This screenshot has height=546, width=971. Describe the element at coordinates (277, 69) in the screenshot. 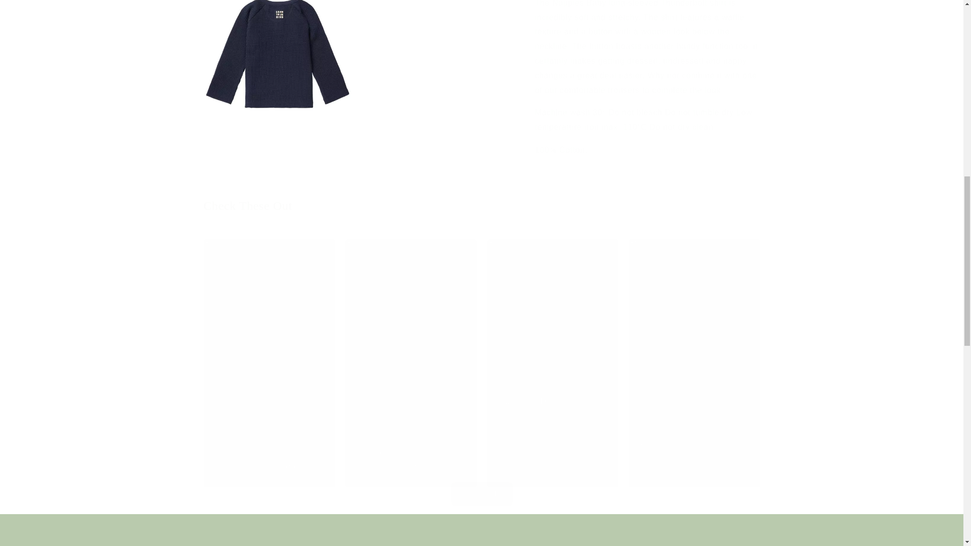

I see `Open media 2 in modal` at that location.